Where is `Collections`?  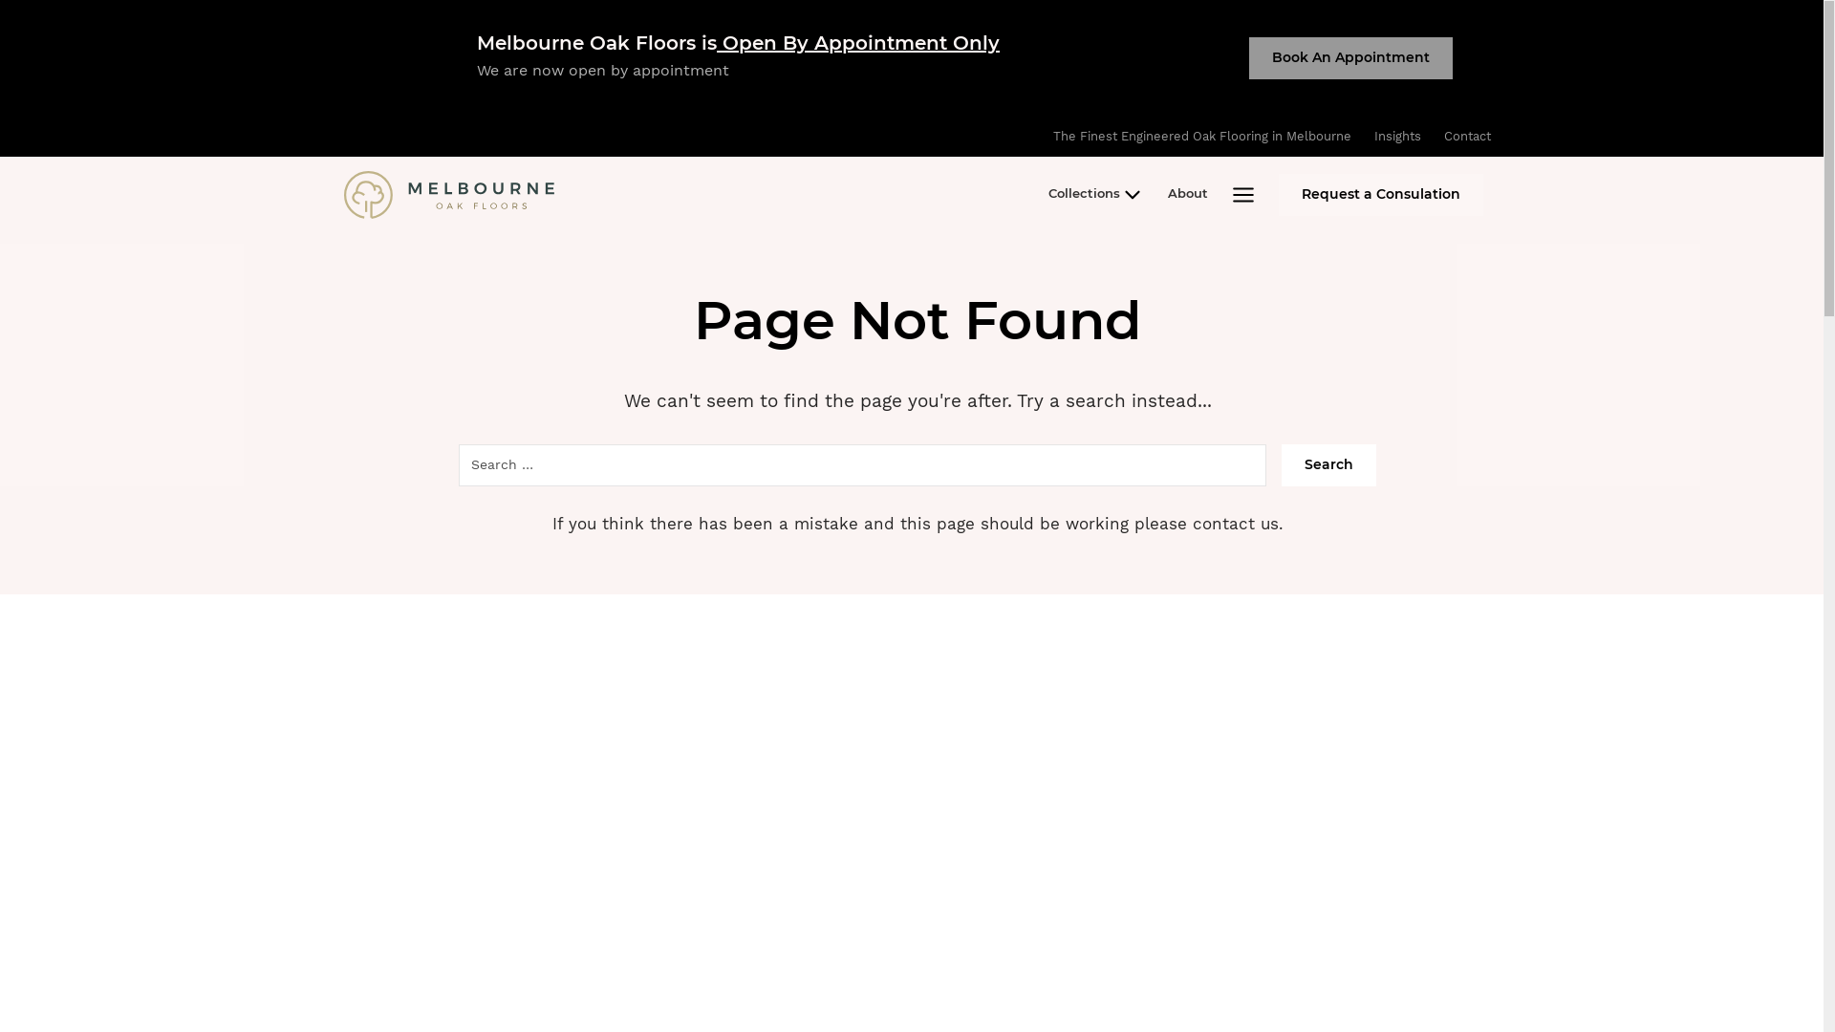
Collections is located at coordinates (1097, 195).